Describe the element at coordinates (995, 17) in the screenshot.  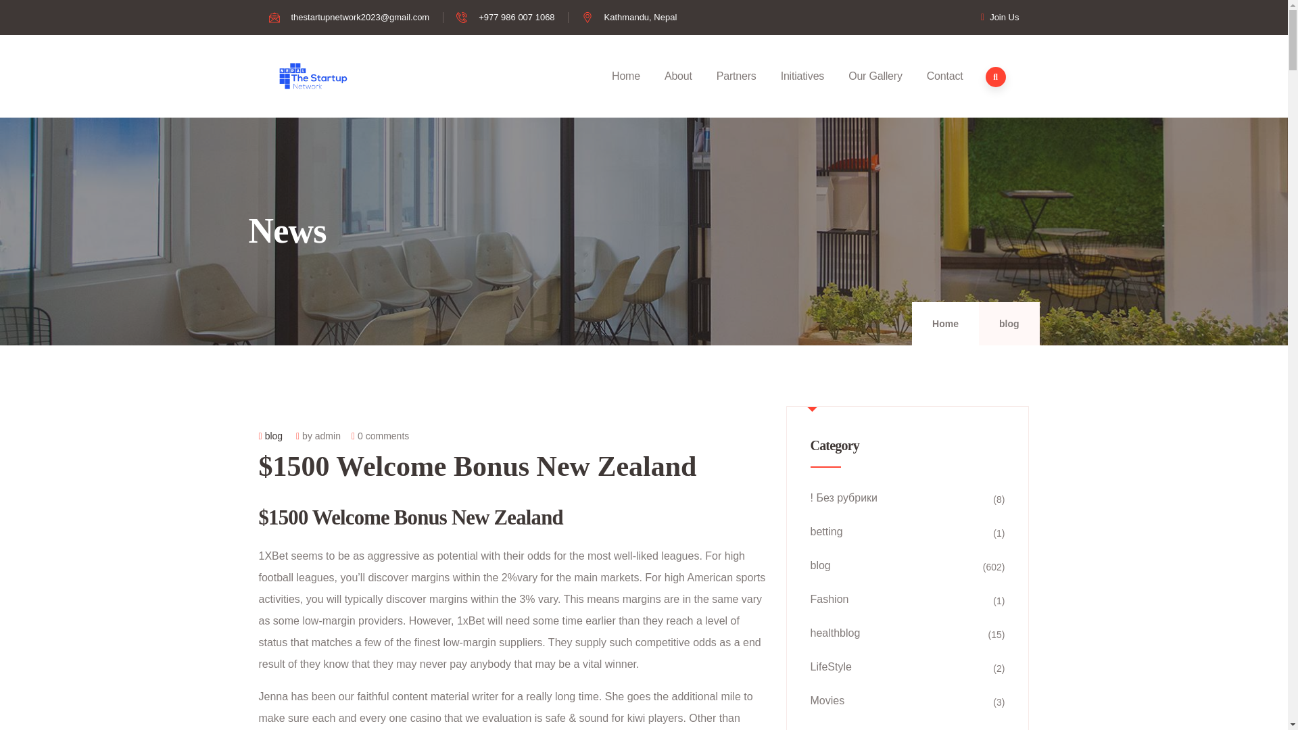
I see `Join Us` at that location.